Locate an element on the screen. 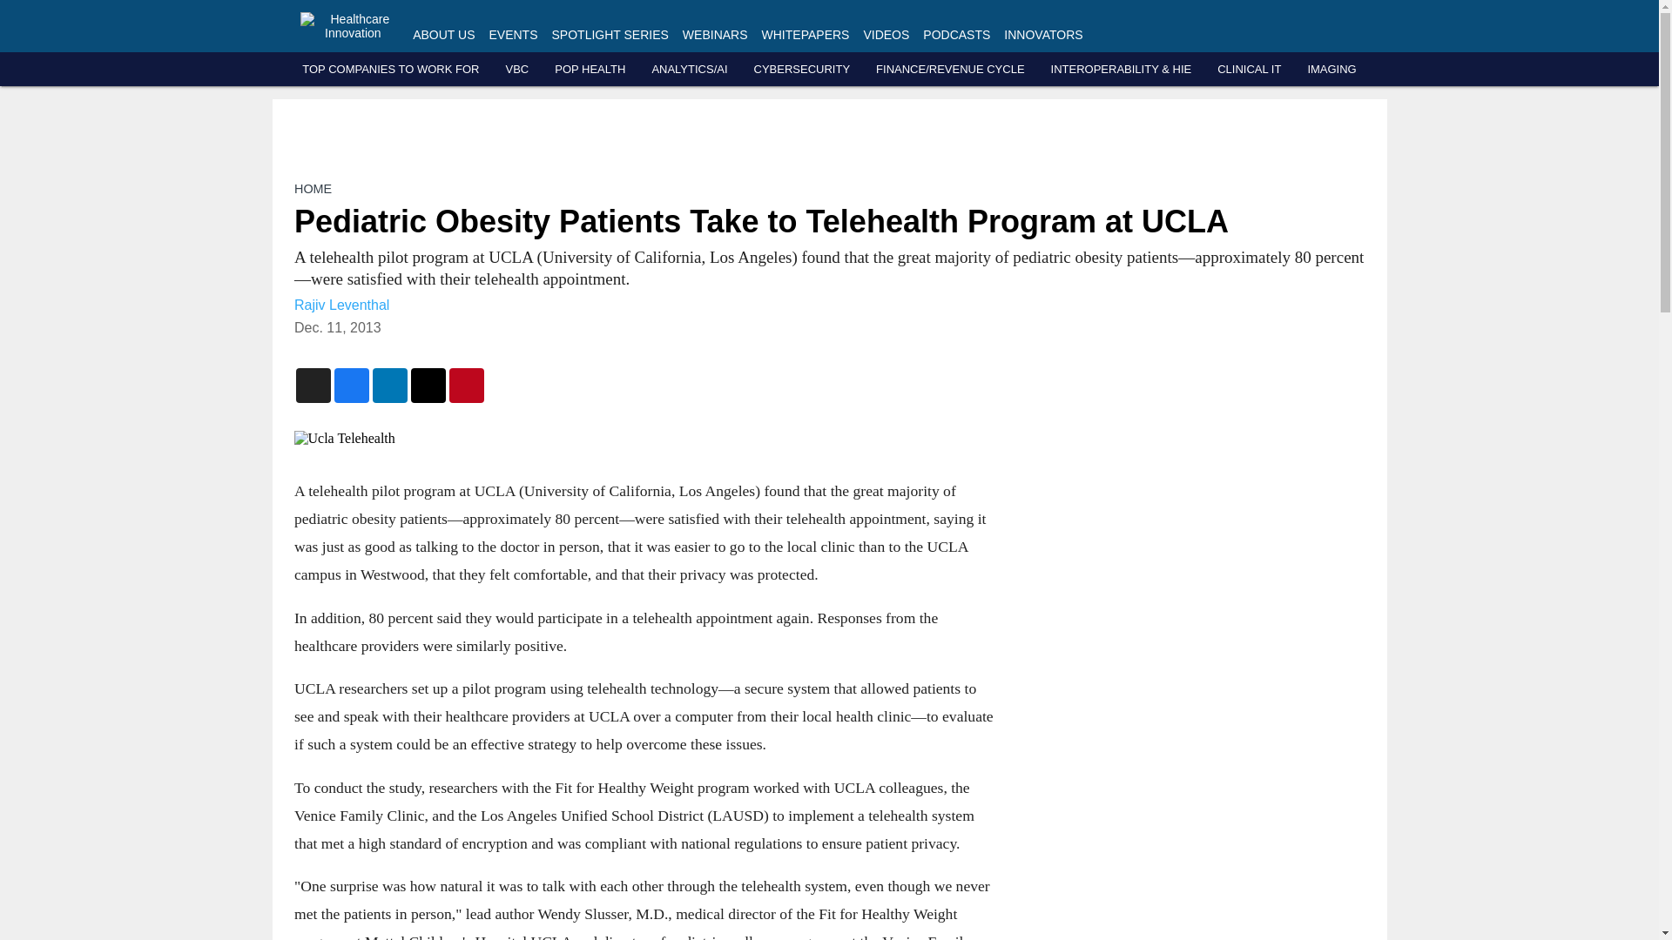  PODCASTS is located at coordinates (956, 35).